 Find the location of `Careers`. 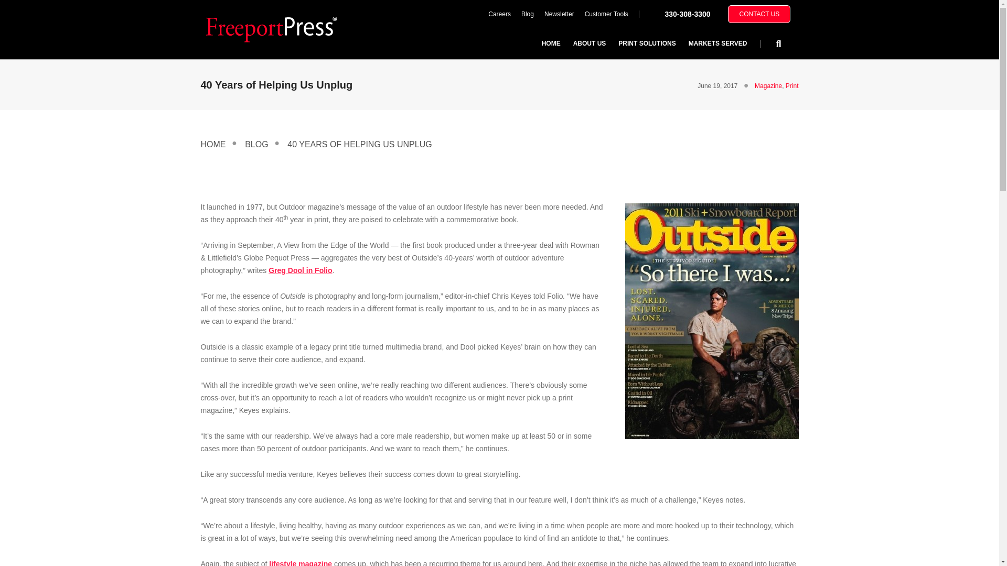

Careers is located at coordinates (499, 14).